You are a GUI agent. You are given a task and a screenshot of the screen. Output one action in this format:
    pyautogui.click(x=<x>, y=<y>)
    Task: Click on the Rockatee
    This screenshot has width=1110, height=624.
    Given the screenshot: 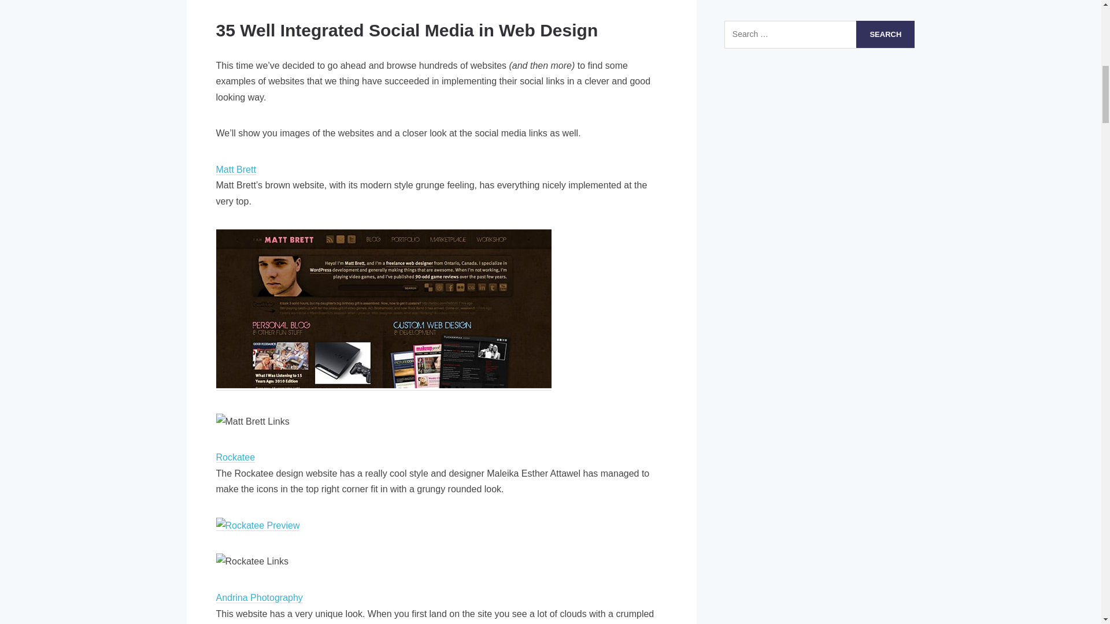 What is the action you would take?
    pyautogui.click(x=236, y=458)
    